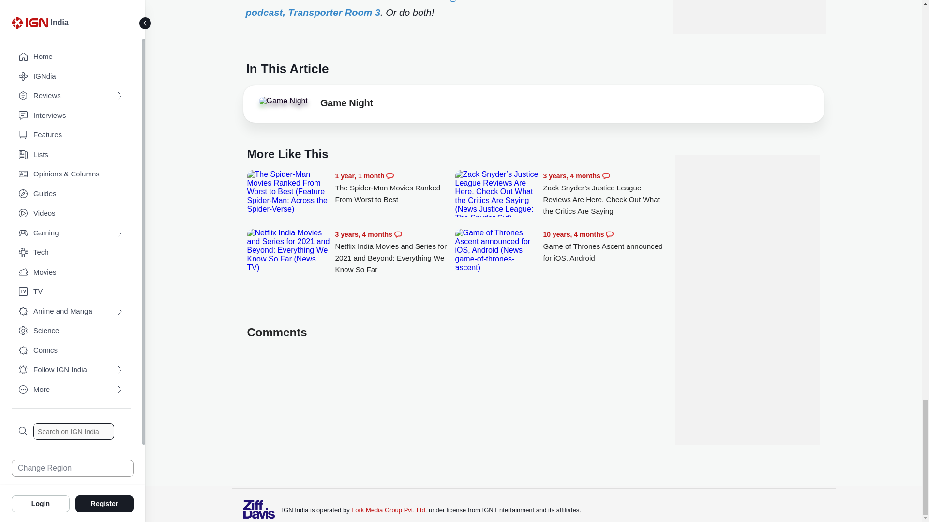  What do you see at coordinates (285, 103) in the screenshot?
I see `Game Night` at bounding box center [285, 103].